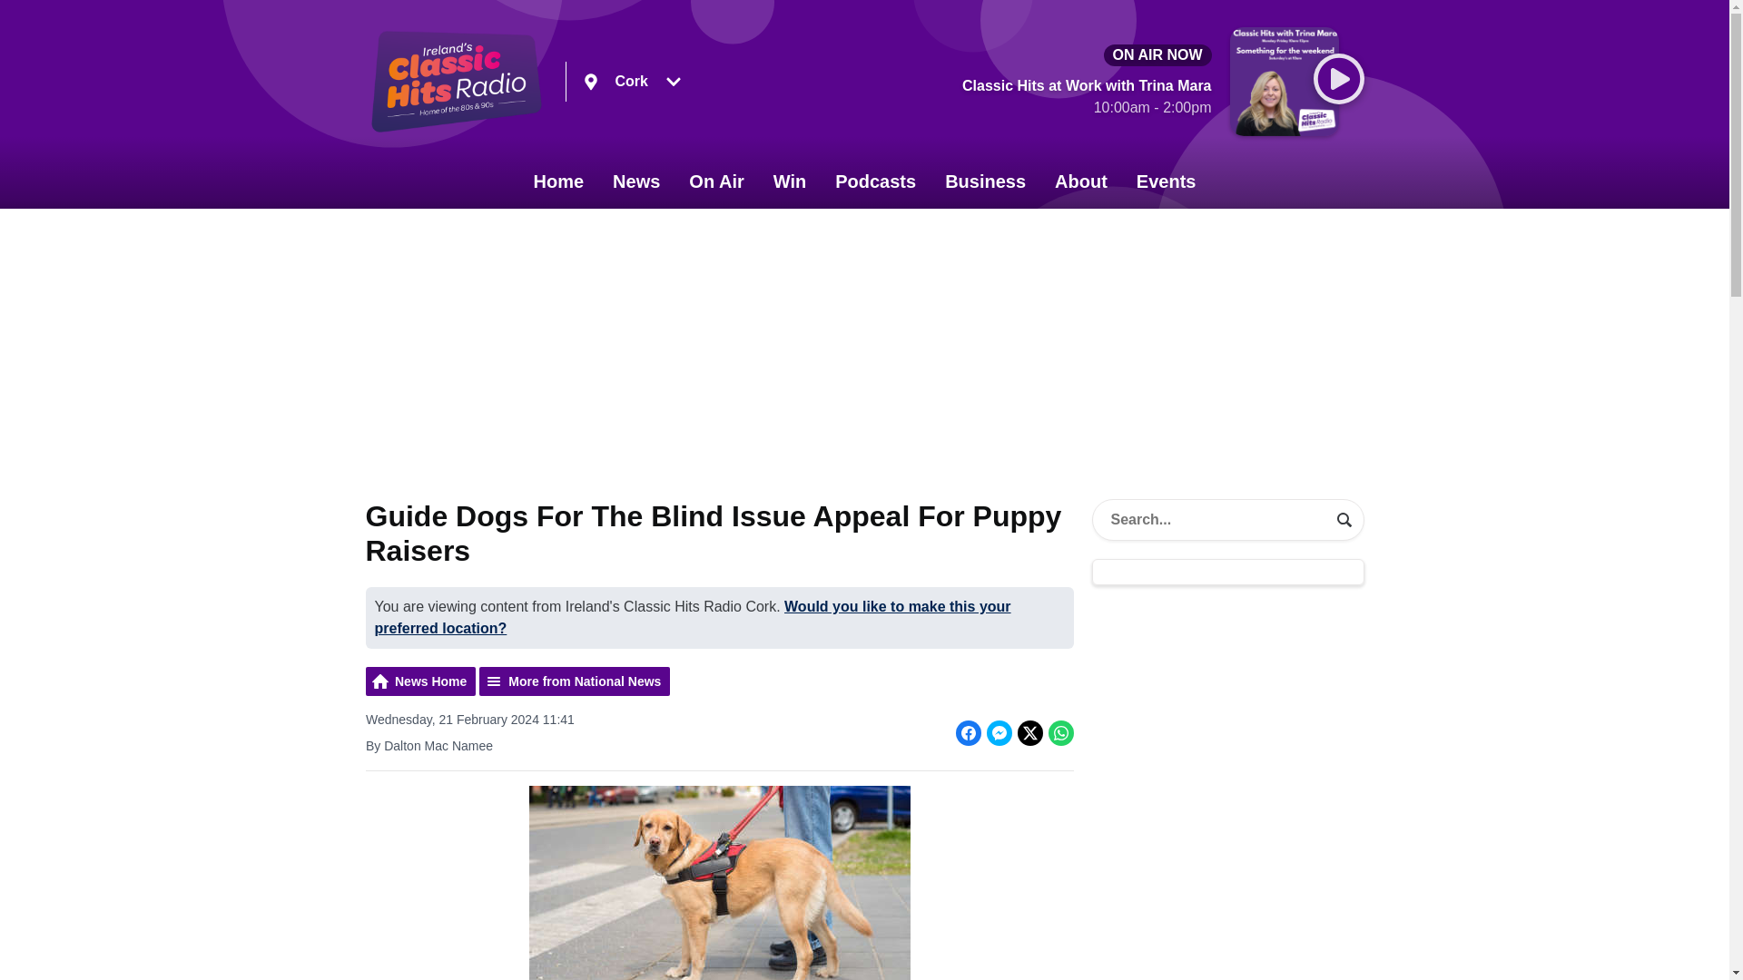 This screenshot has width=1743, height=980. I want to click on News, so click(635, 181).